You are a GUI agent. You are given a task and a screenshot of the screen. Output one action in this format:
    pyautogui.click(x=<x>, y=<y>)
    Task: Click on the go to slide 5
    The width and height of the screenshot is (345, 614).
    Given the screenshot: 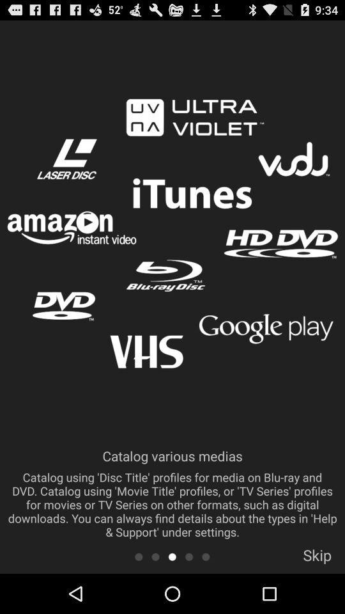 What is the action you would take?
    pyautogui.click(x=206, y=556)
    